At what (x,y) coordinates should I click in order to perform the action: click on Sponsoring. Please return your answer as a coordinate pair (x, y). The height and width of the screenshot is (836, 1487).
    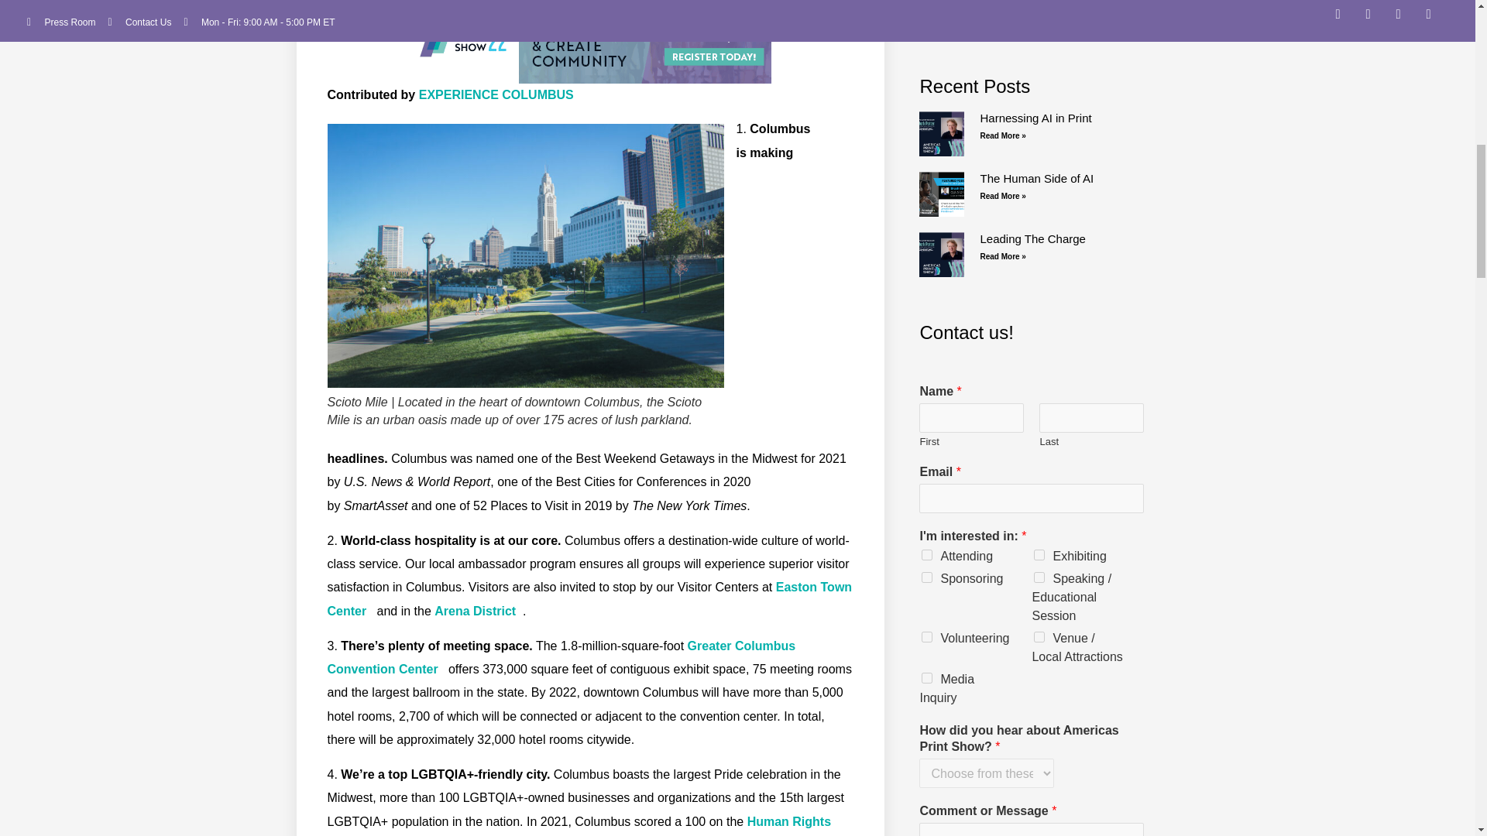
    Looking at the image, I should click on (926, 577).